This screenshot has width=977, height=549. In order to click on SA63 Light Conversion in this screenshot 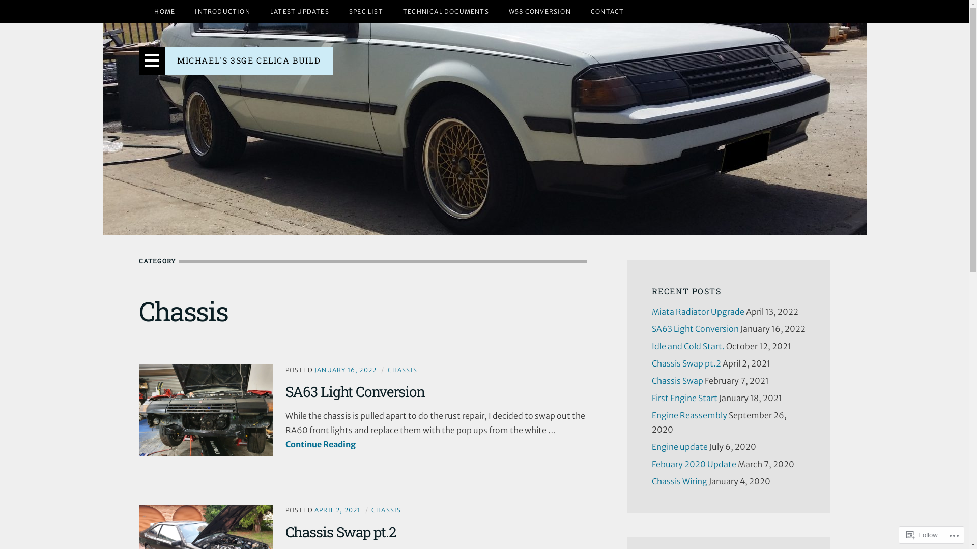, I will do `click(695, 329)`.